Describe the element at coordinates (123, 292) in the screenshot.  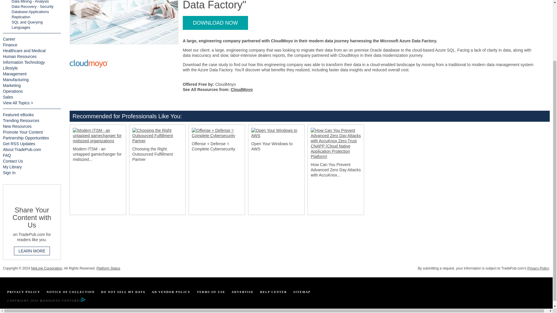
I see `Get more information about do not sell my data on Inc.com` at that location.